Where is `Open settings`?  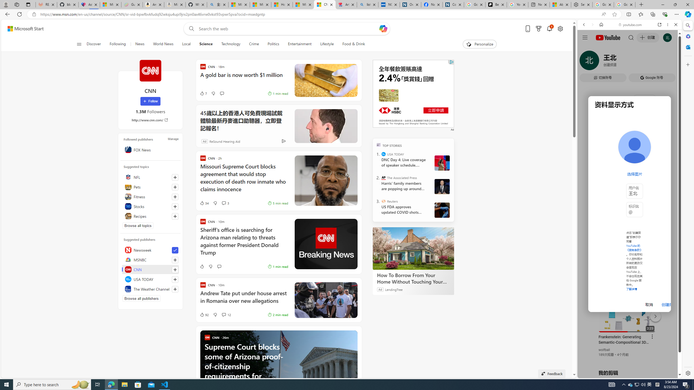 Open settings is located at coordinates (560, 29).